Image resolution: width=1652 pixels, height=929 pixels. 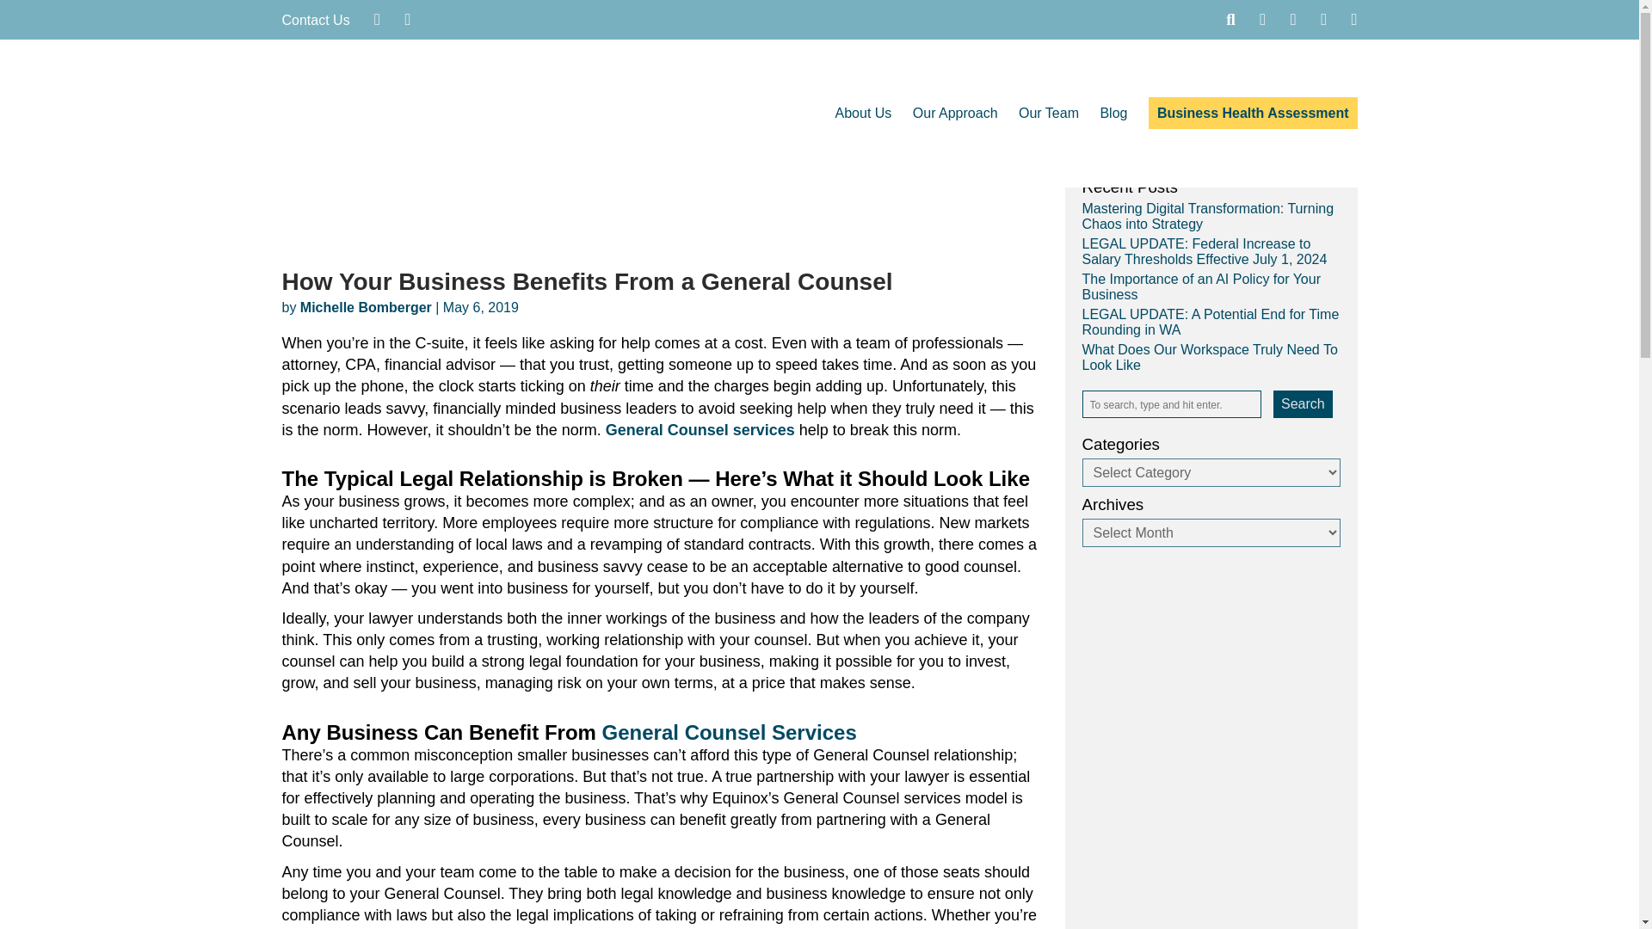 What do you see at coordinates (1211, 322) in the screenshot?
I see `LEGAL UPDATE: A Potential End for Time Rounding in WA` at bounding box center [1211, 322].